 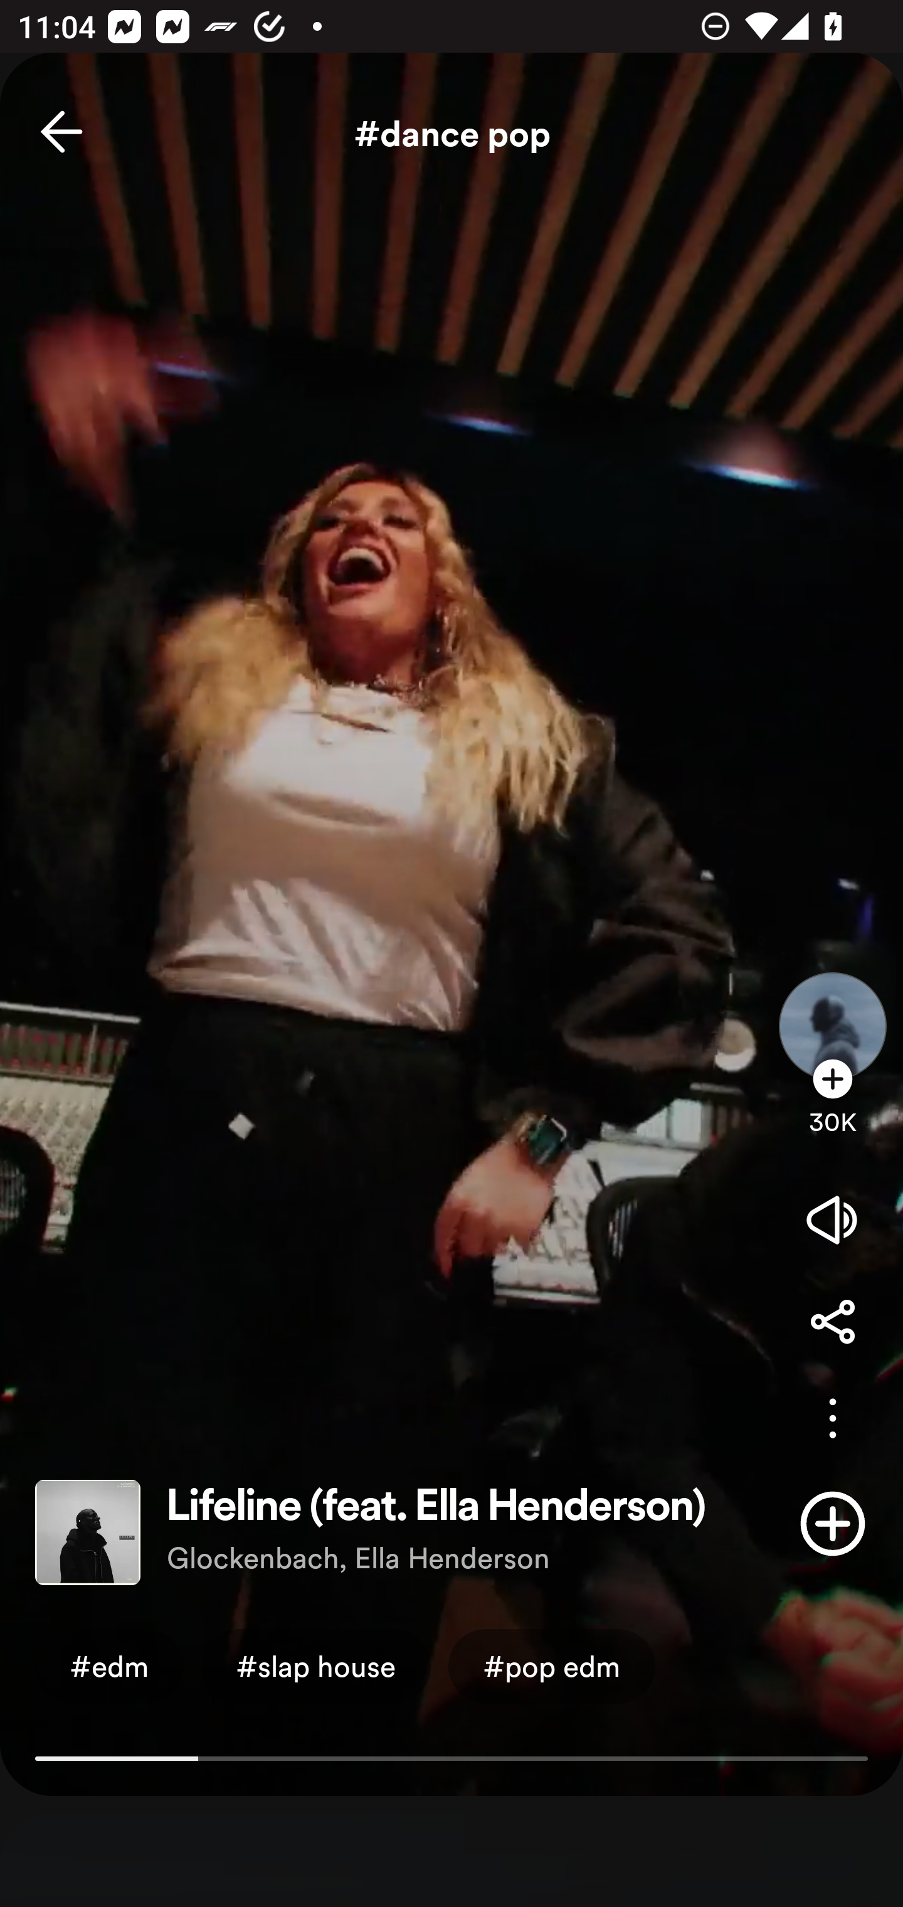 I want to click on Add item, so click(x=833, y=1523).